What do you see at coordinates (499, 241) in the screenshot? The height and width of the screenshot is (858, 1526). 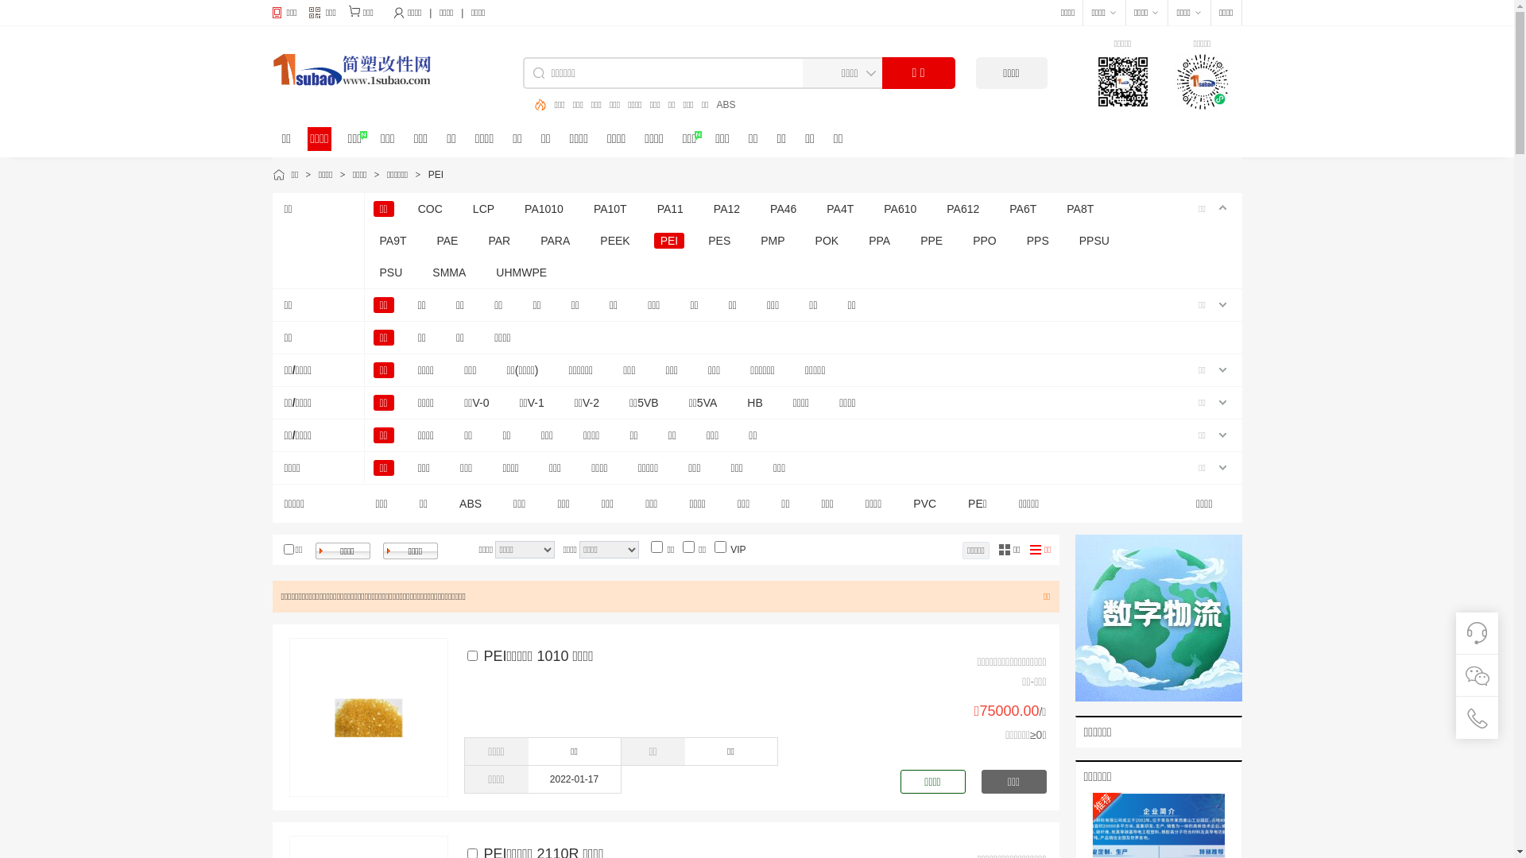 I see `PAR` at bounding box center [499, 241].